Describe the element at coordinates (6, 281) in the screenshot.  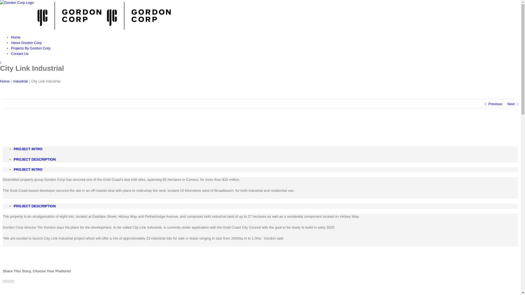
I see `LinkedIn` at that location.